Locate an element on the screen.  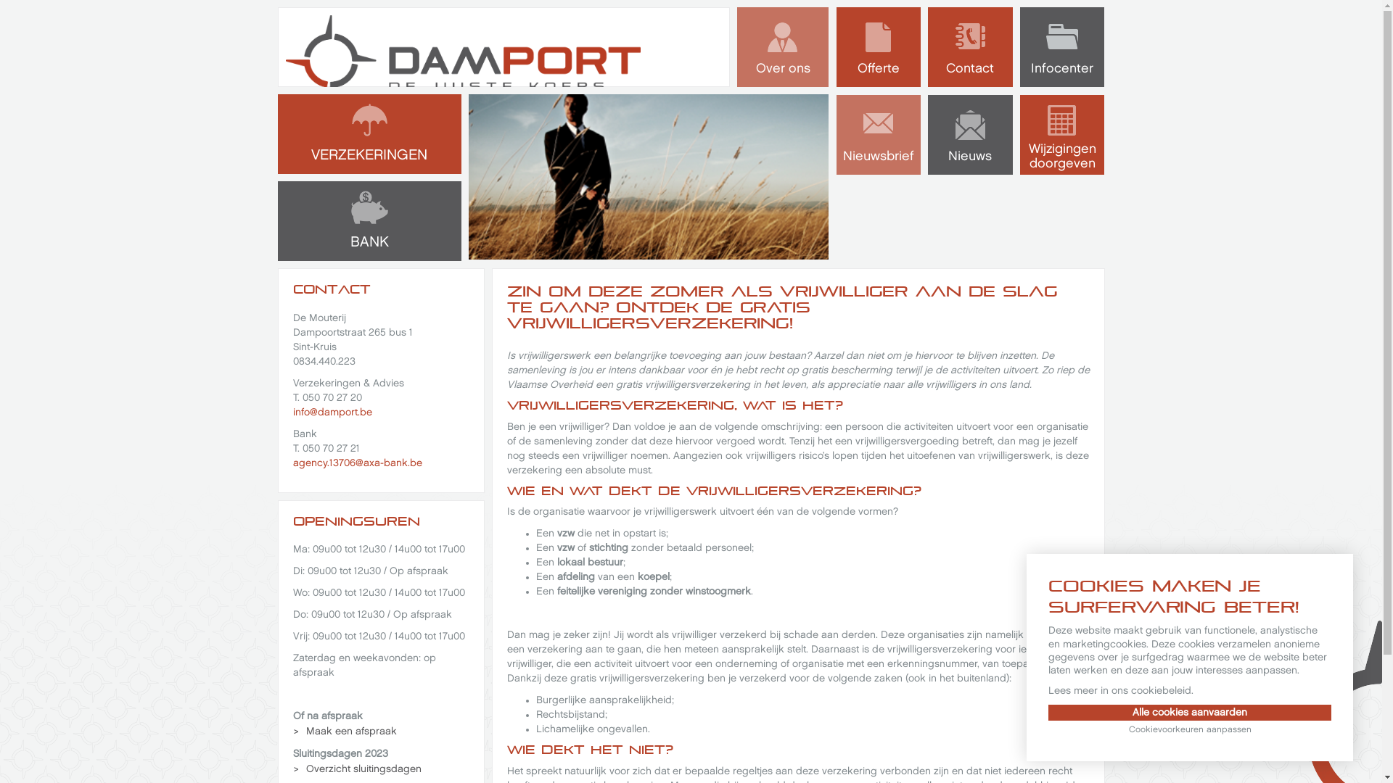
Offerte is located at coordinates (878, 47).